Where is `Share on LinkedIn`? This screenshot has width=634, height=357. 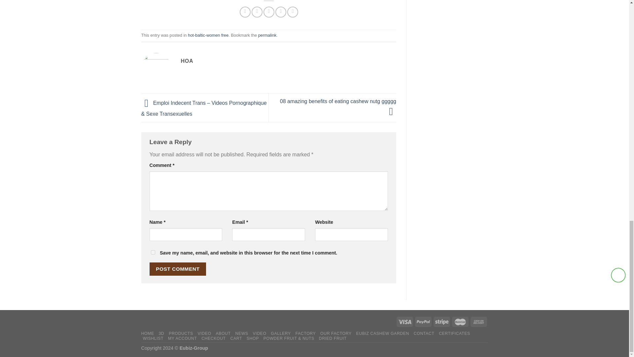 Share on LinkedIn is located at coordinates (293, 12).